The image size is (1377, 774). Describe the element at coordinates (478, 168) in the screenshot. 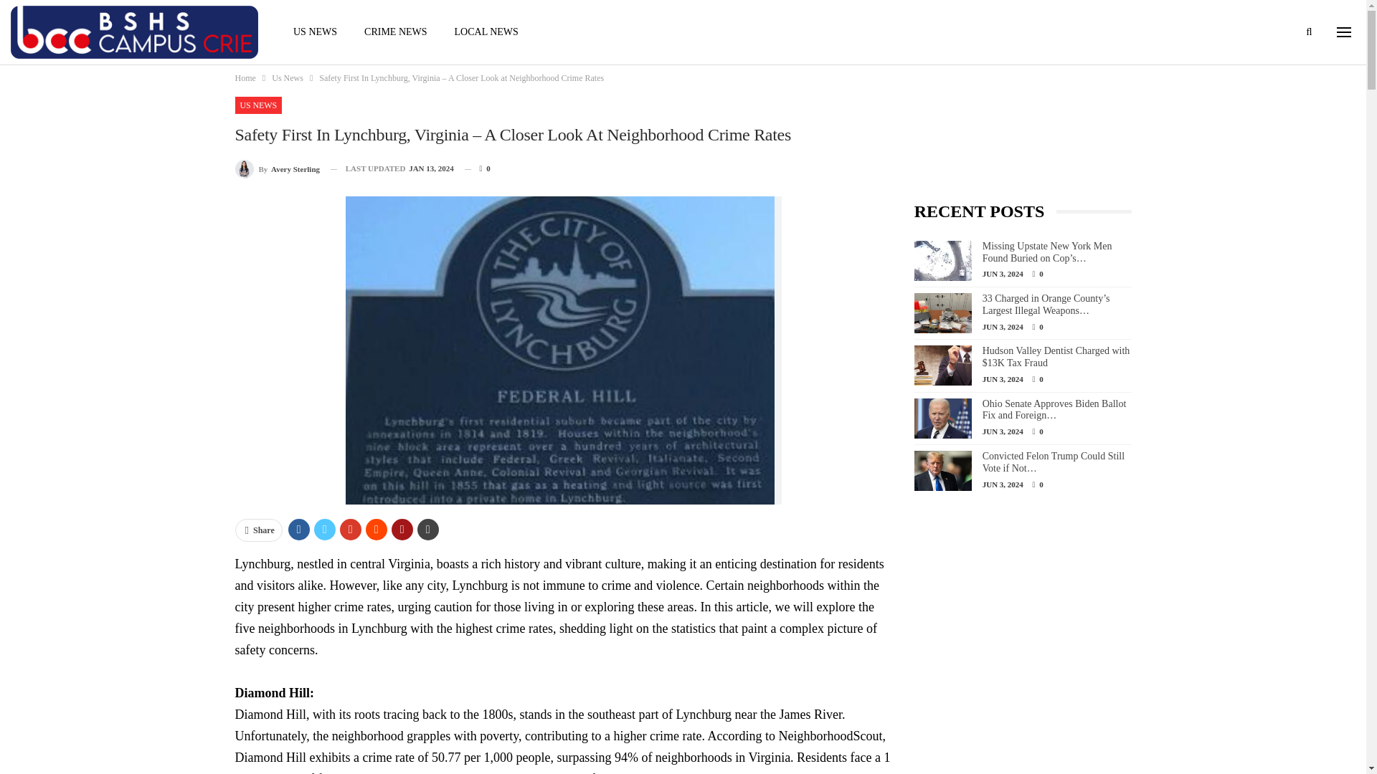

I see `0` at that location.